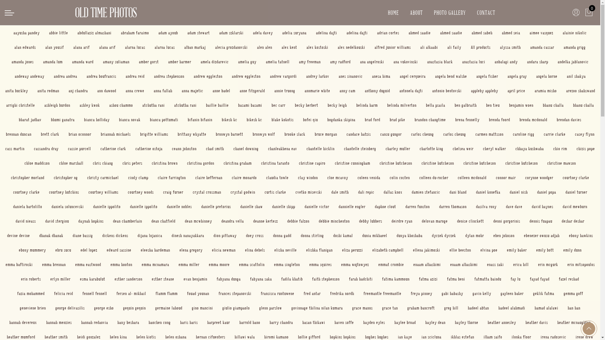 This screenshot has width=605, height=340. What do you see at coordinates (59, 322) in the screenshot?
I see `hannah menzies` at bounding box center [59, 322].